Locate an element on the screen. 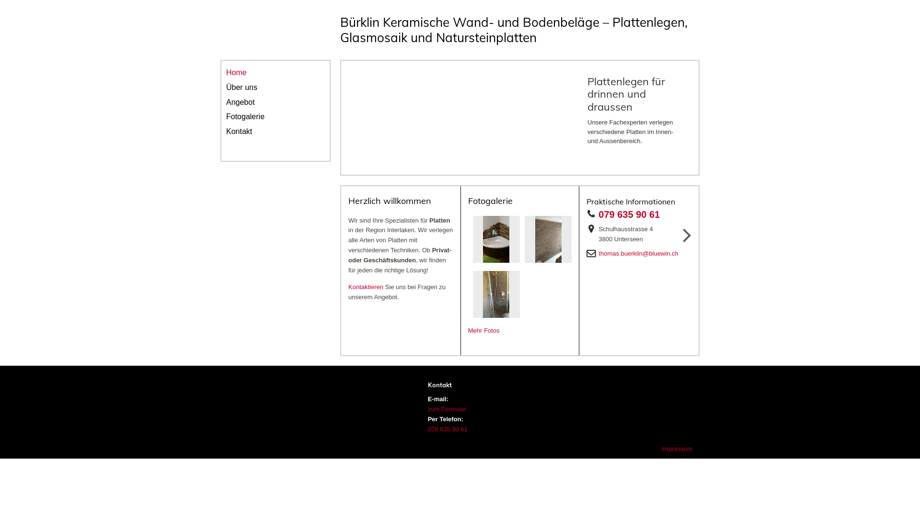 The image size is (920, 517). Mehr Fotos is located at coordinates (484, 330).